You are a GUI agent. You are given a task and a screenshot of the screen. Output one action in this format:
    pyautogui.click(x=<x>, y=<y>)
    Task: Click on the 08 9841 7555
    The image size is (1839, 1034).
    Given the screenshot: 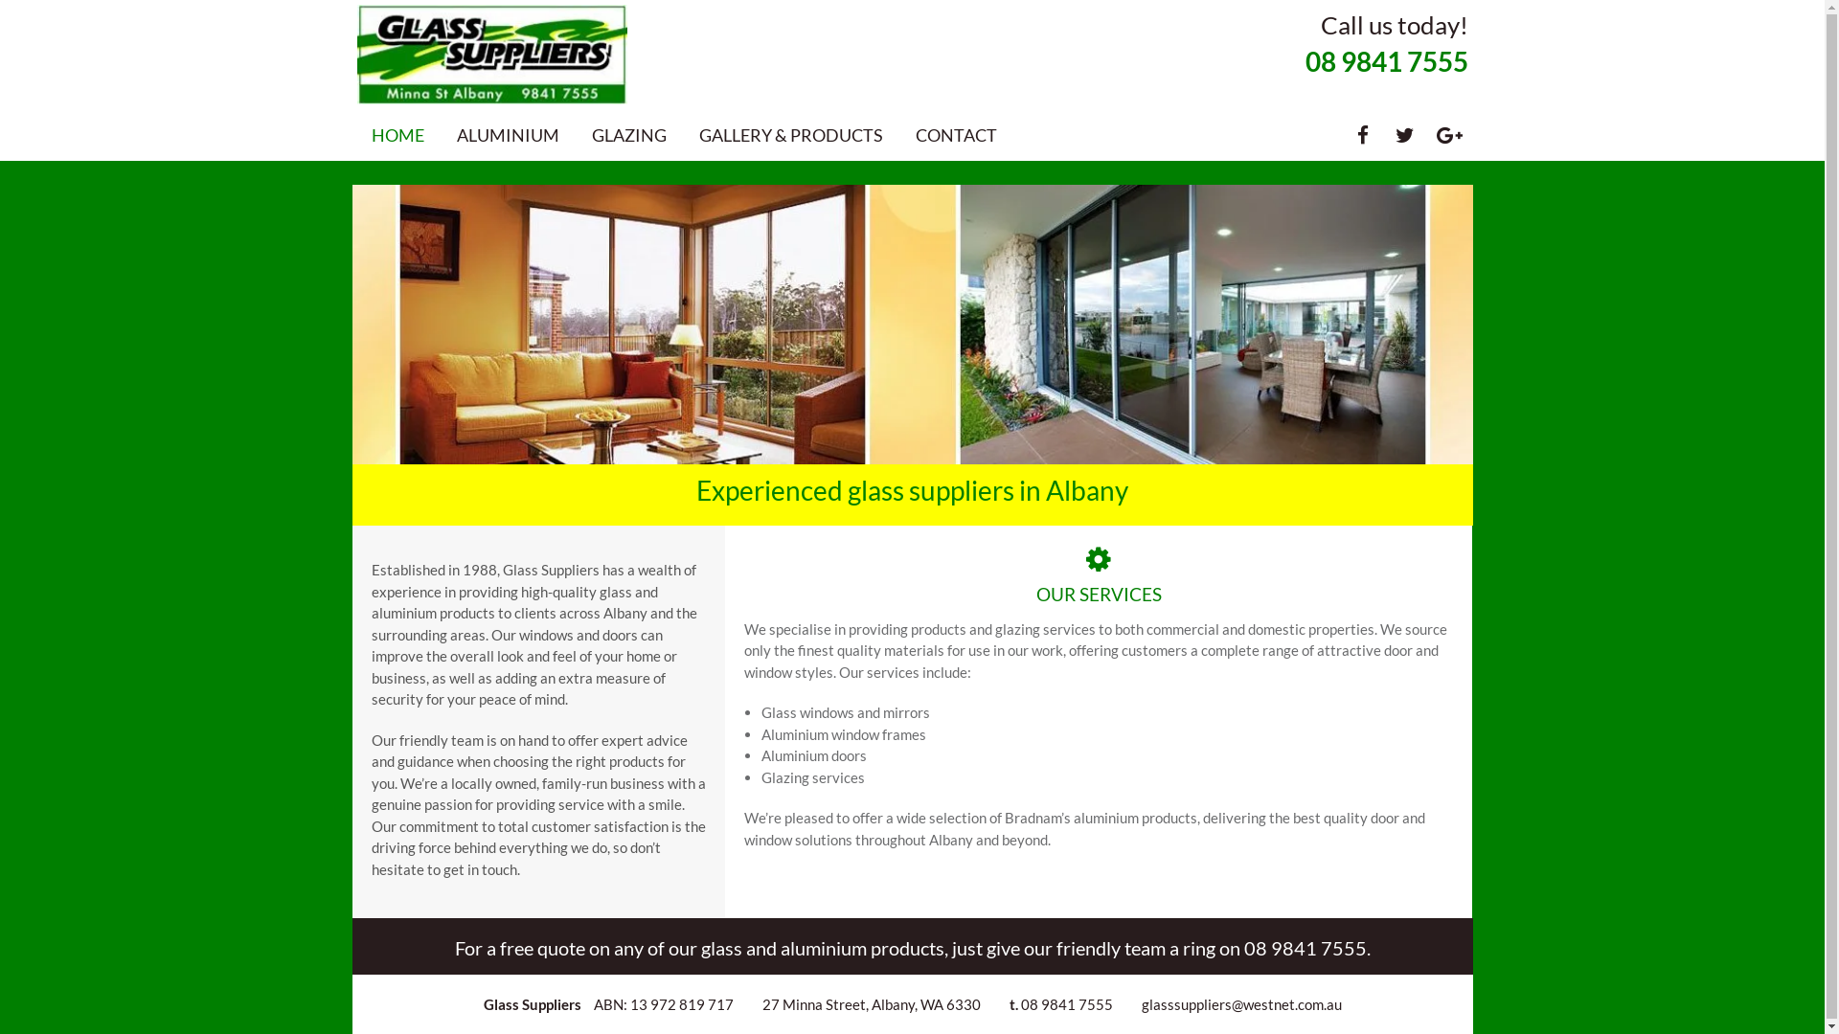 What is the action you would take?
    pyautogui.click(x=1305, y=948)
    